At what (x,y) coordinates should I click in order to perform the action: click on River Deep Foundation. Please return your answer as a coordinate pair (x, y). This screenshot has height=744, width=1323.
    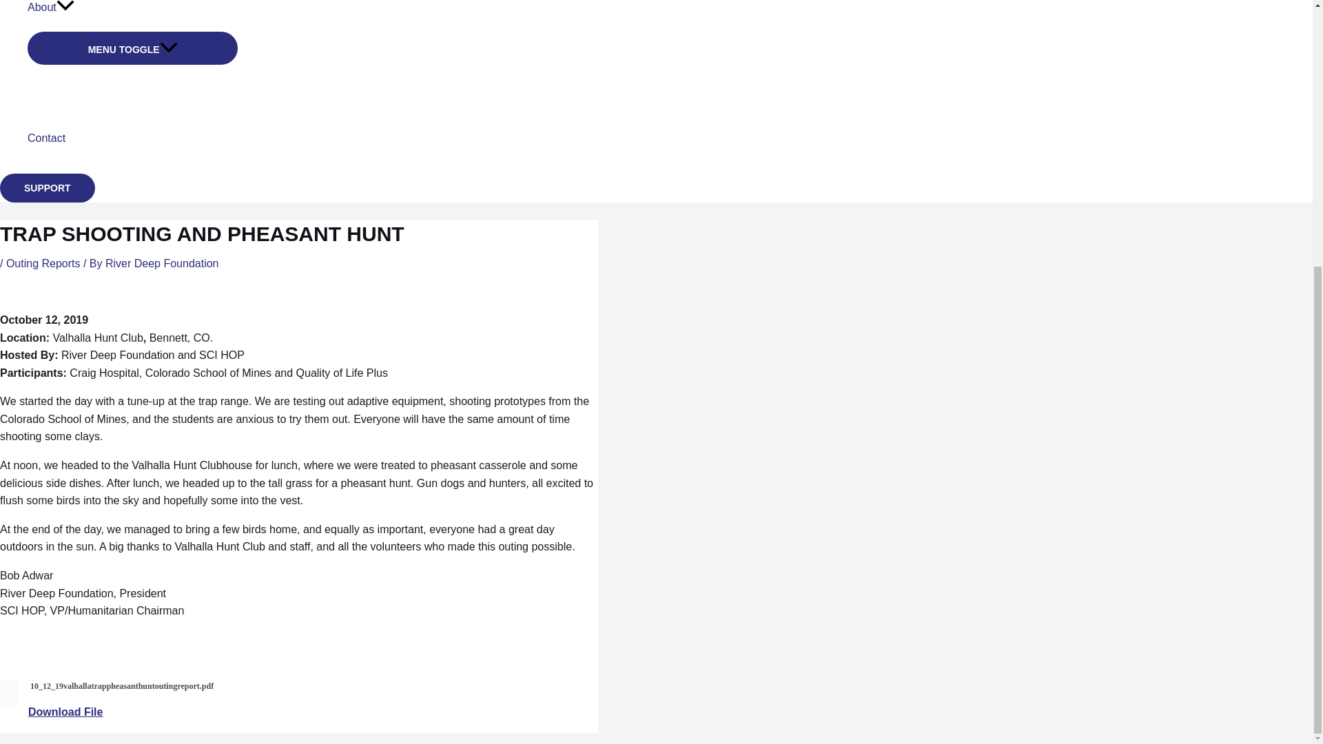
    Looking at the image, I should click on (163, 263).